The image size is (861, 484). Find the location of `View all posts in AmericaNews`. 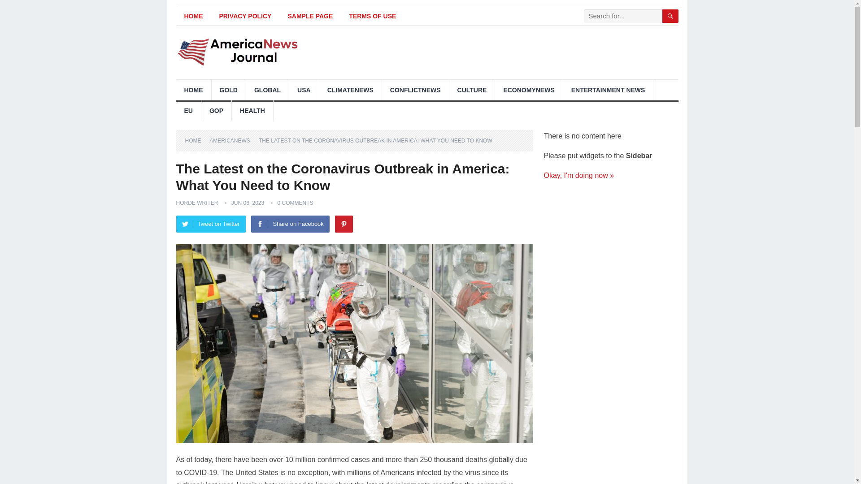

View all posts in AmericaNews is located at coordinates (233, 140).